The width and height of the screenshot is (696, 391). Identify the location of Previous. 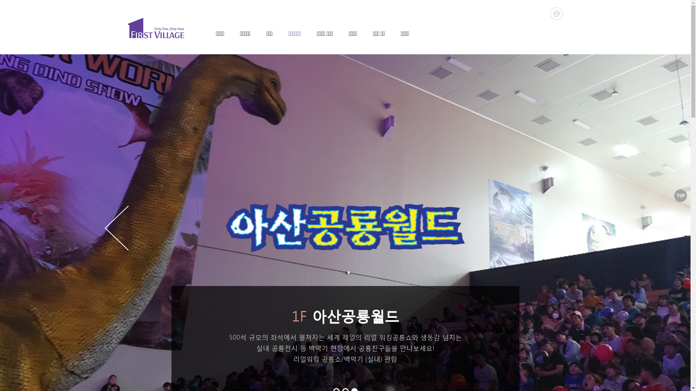
(116, 228).